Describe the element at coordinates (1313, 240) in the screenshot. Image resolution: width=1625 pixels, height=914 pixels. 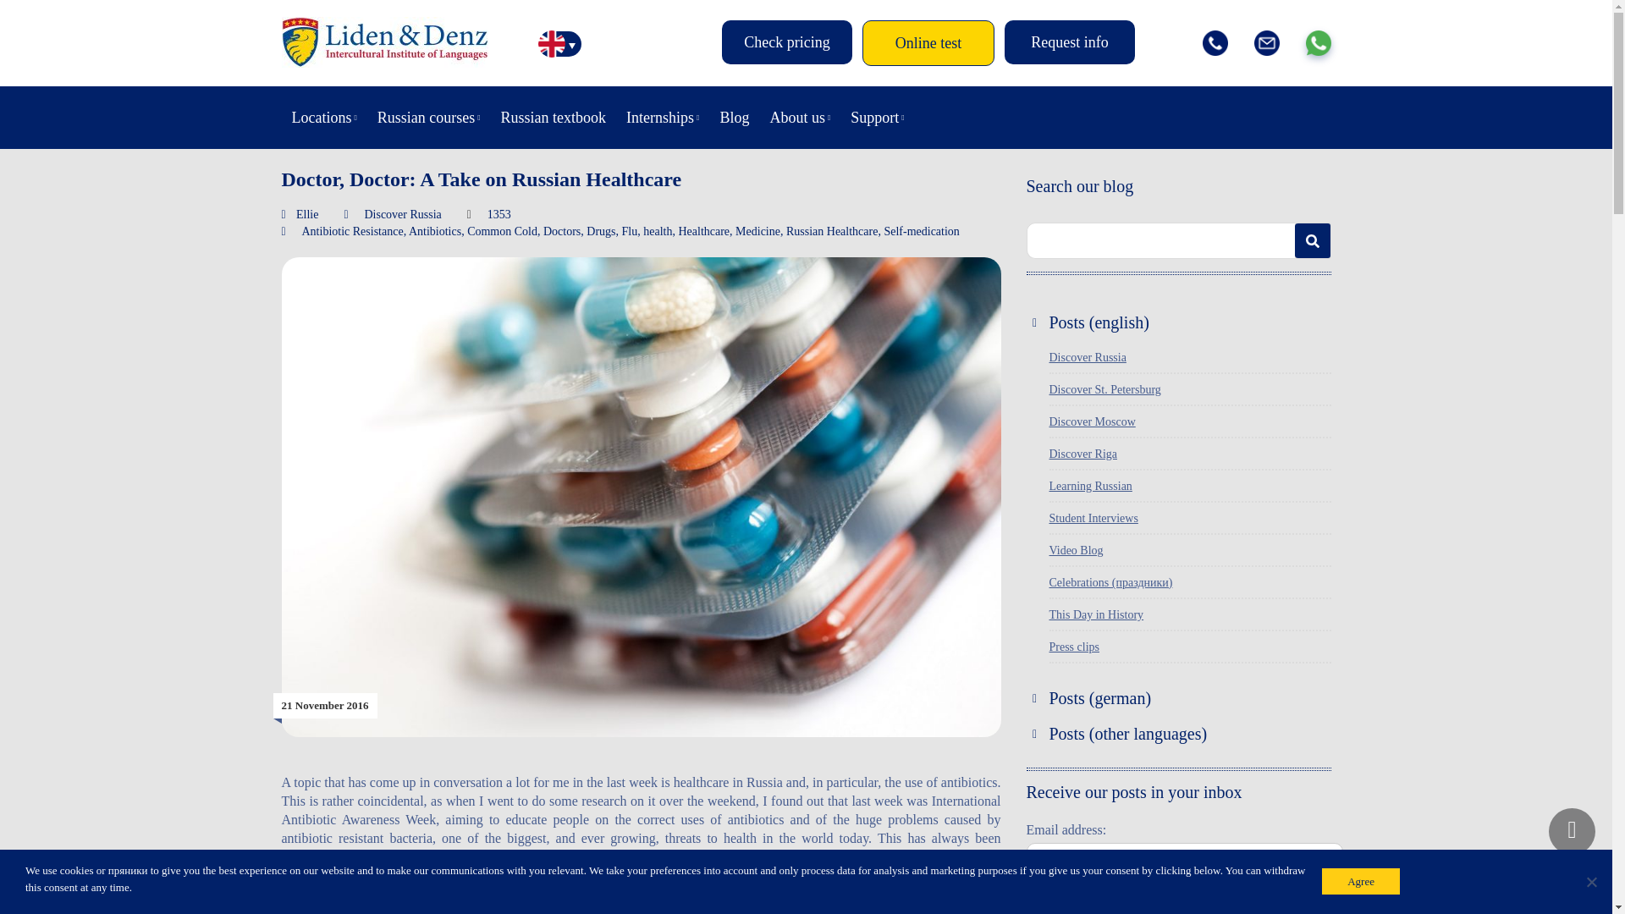
I see `Search` at that location.